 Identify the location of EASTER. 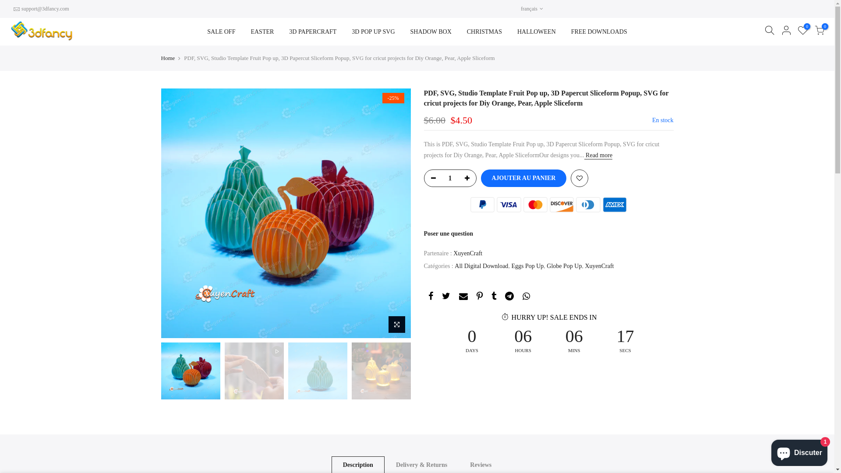
(262, 32).